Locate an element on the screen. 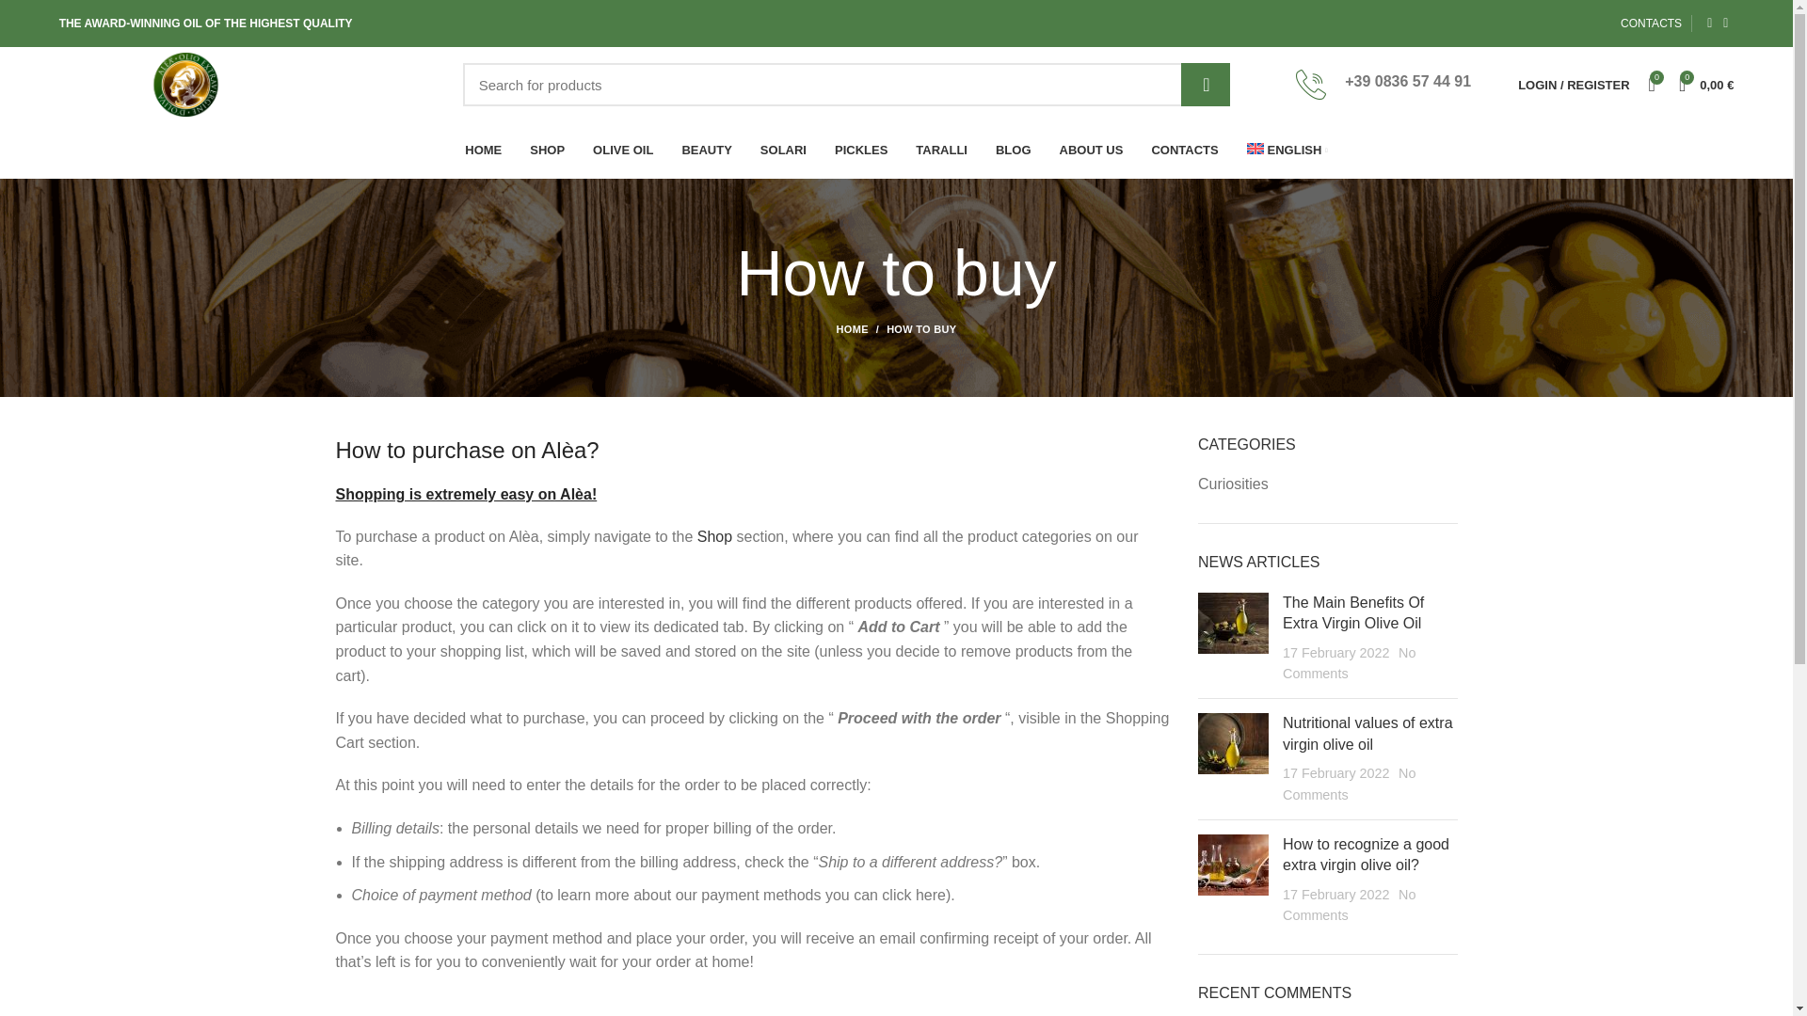 The image size is (1807, 1016). BEAUTY is located at coordinates (706, 151).